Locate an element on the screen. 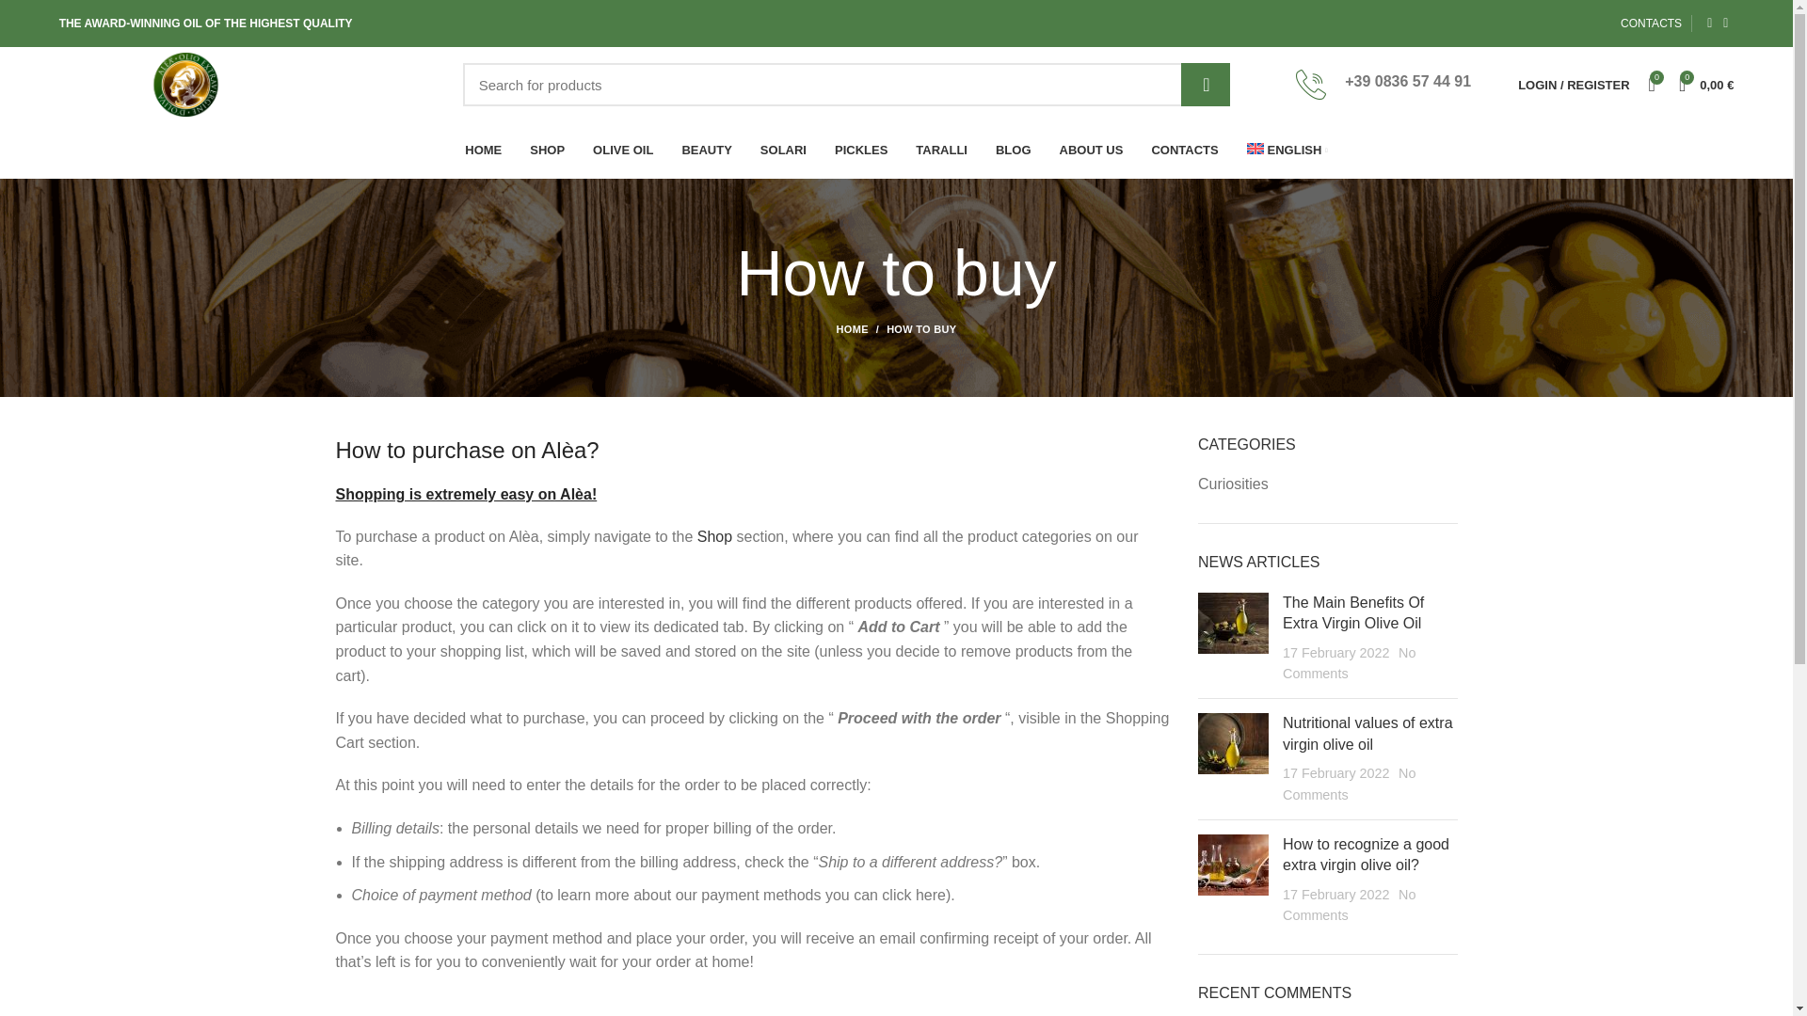 The image size is (1807, 1016). BEAUTY is located at coordinates (706, 151).